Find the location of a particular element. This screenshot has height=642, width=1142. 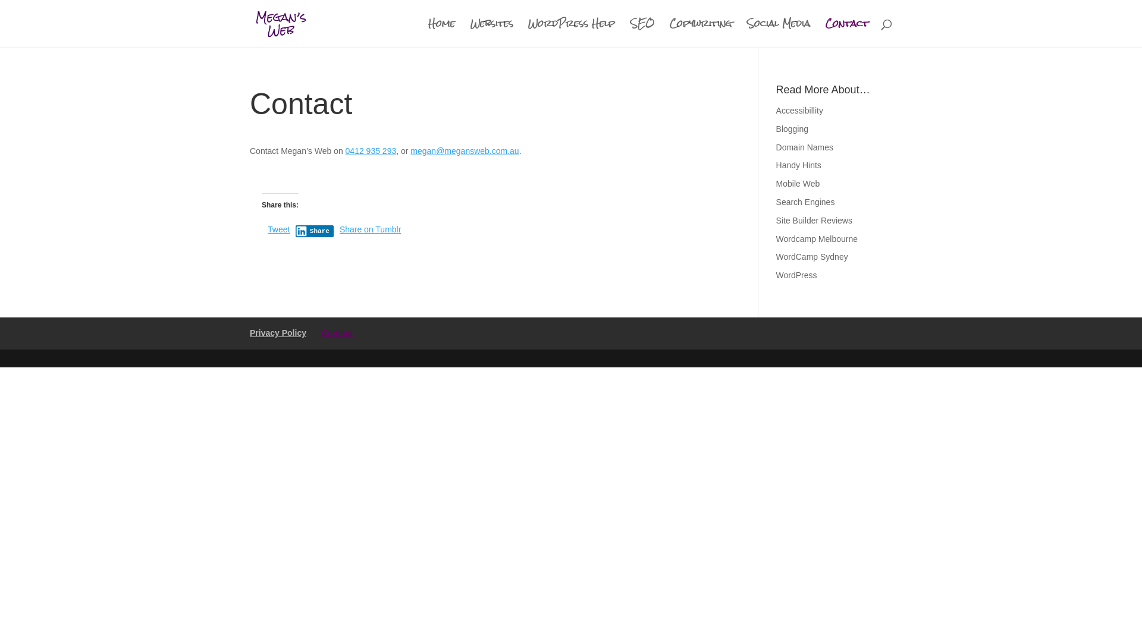

Handy Hints is located at coordinates (799, 165).